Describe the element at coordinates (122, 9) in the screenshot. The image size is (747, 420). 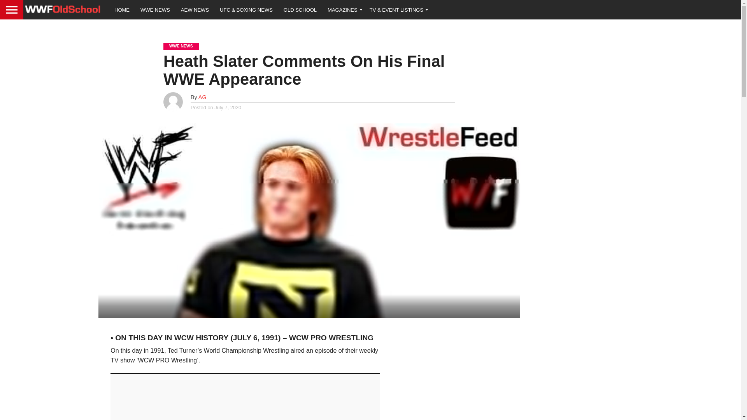
I see `HOME` at that location.